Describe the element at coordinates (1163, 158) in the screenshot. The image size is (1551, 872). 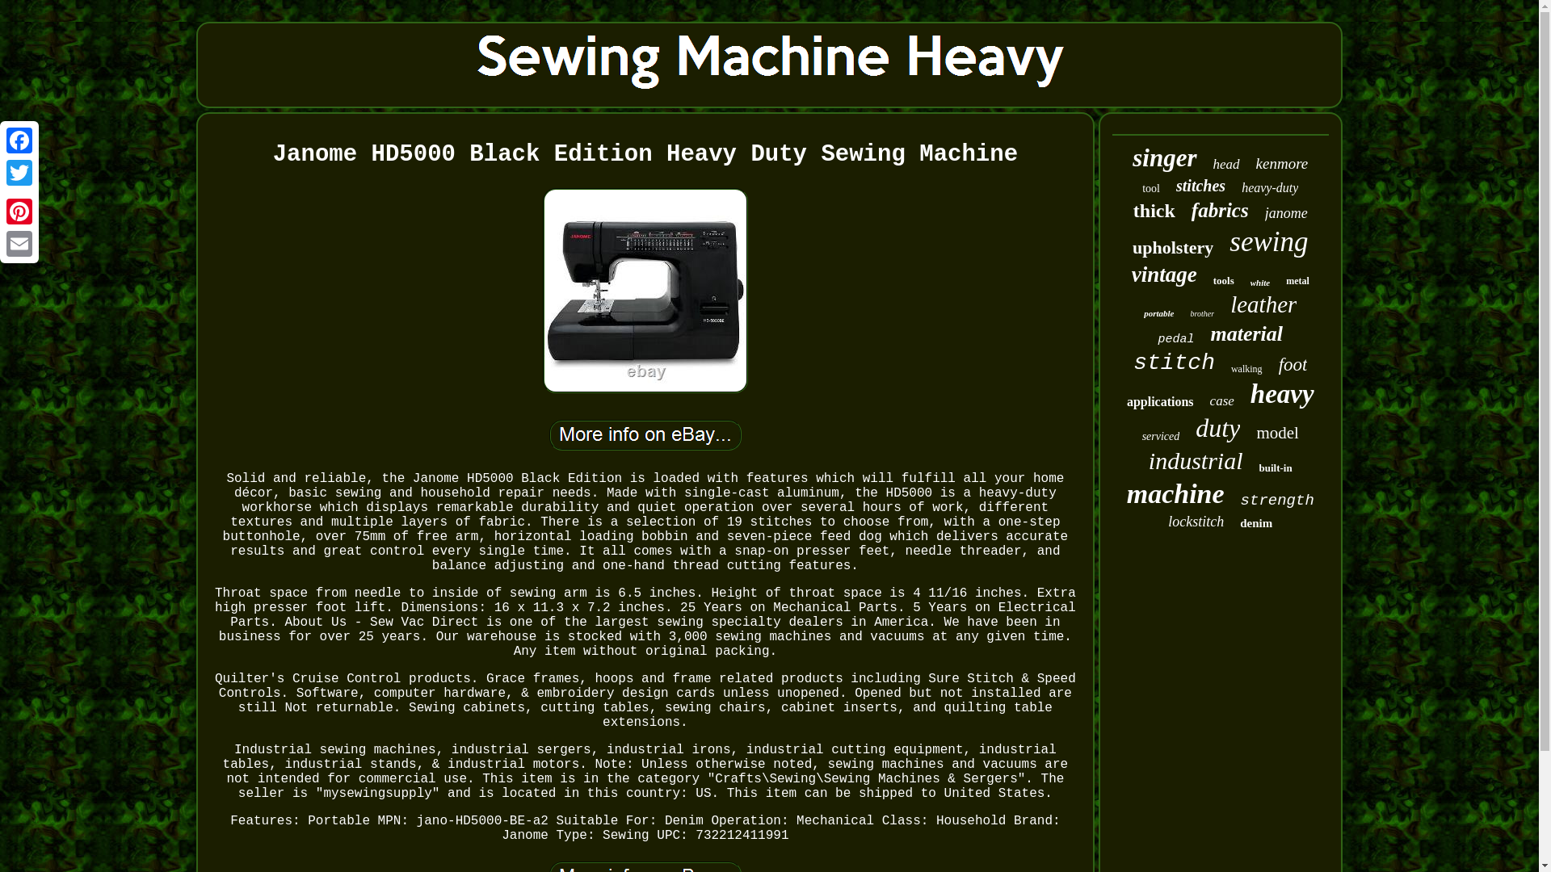
I see `singer` at that location.